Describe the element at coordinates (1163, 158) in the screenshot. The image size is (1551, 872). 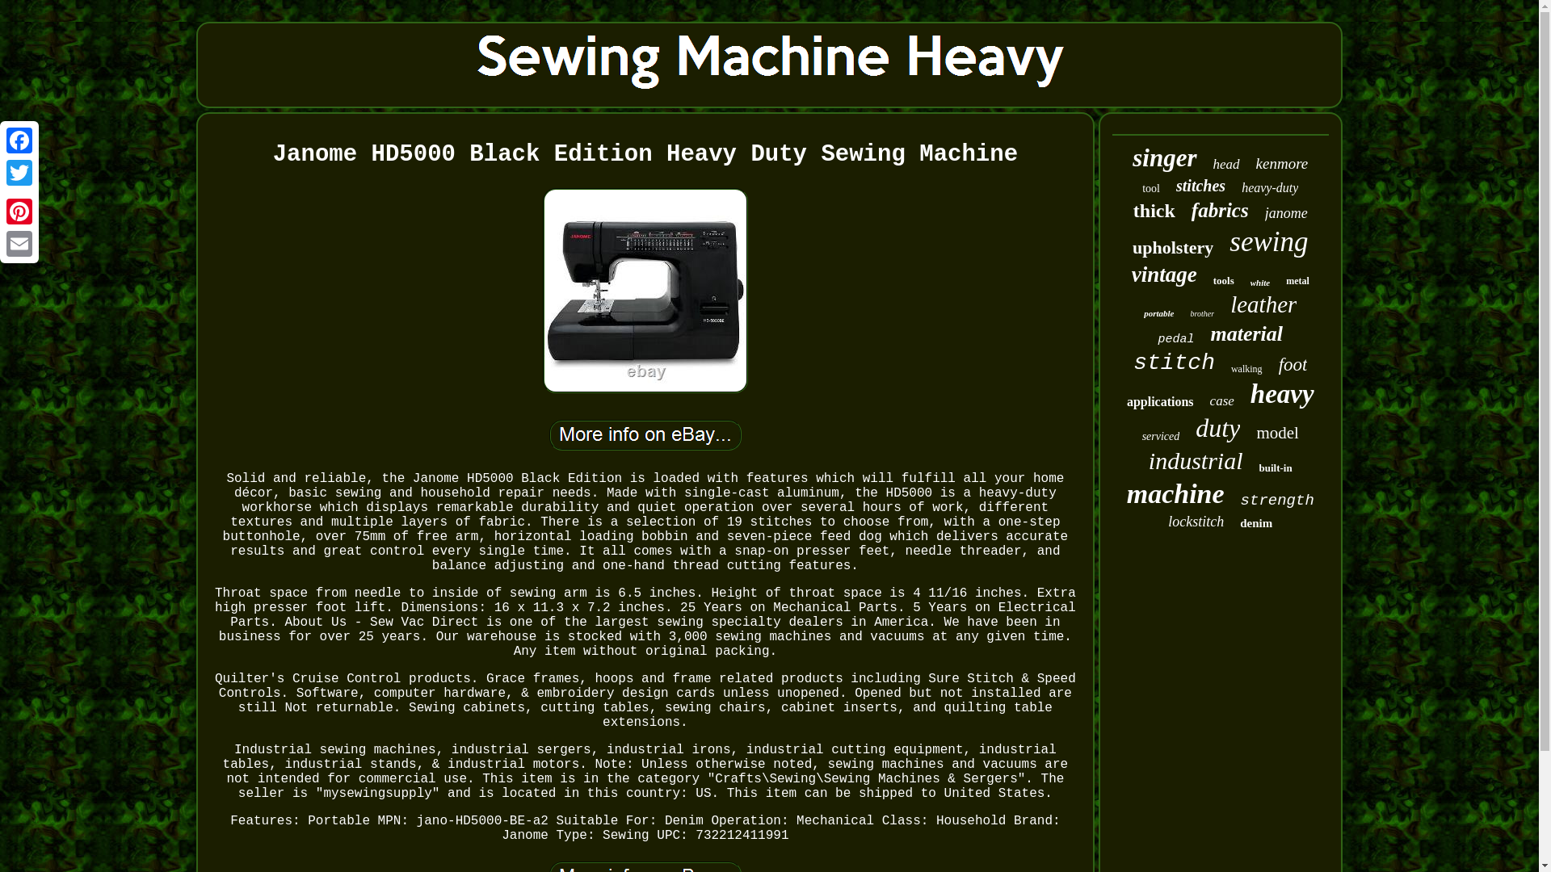
I see `singer` at that location.